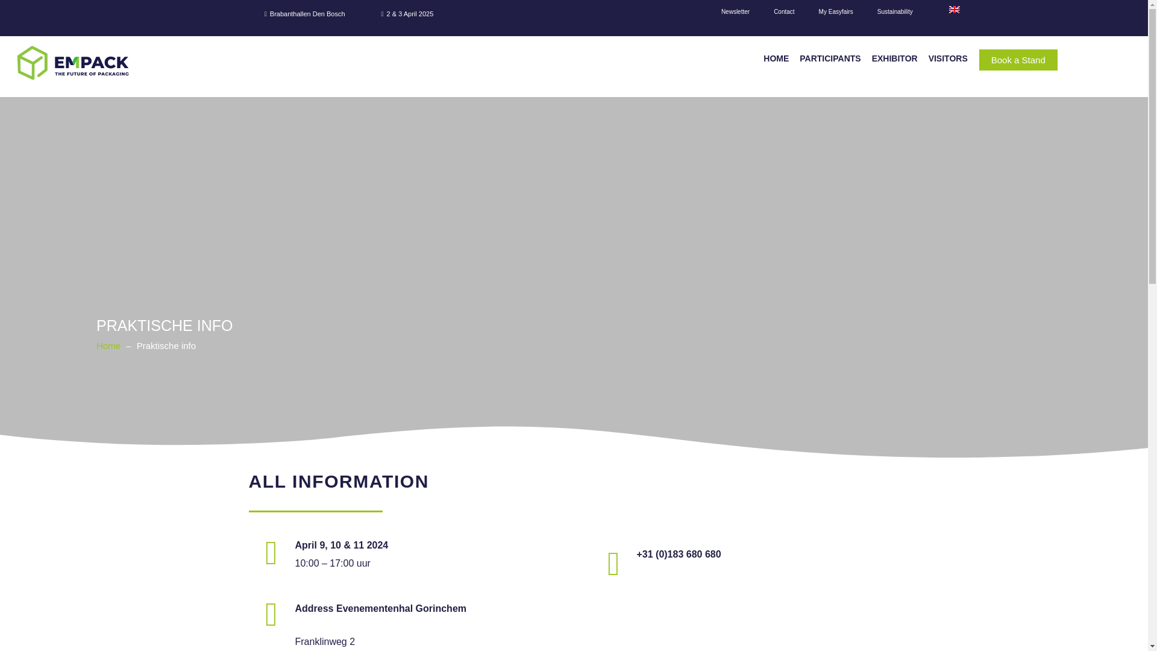 The width and height of the screenshot is (1157, 651). What do you see at coordinates (895, 13) in the screenshot?
I see `Sustainability` at bounding box center [895, 13].